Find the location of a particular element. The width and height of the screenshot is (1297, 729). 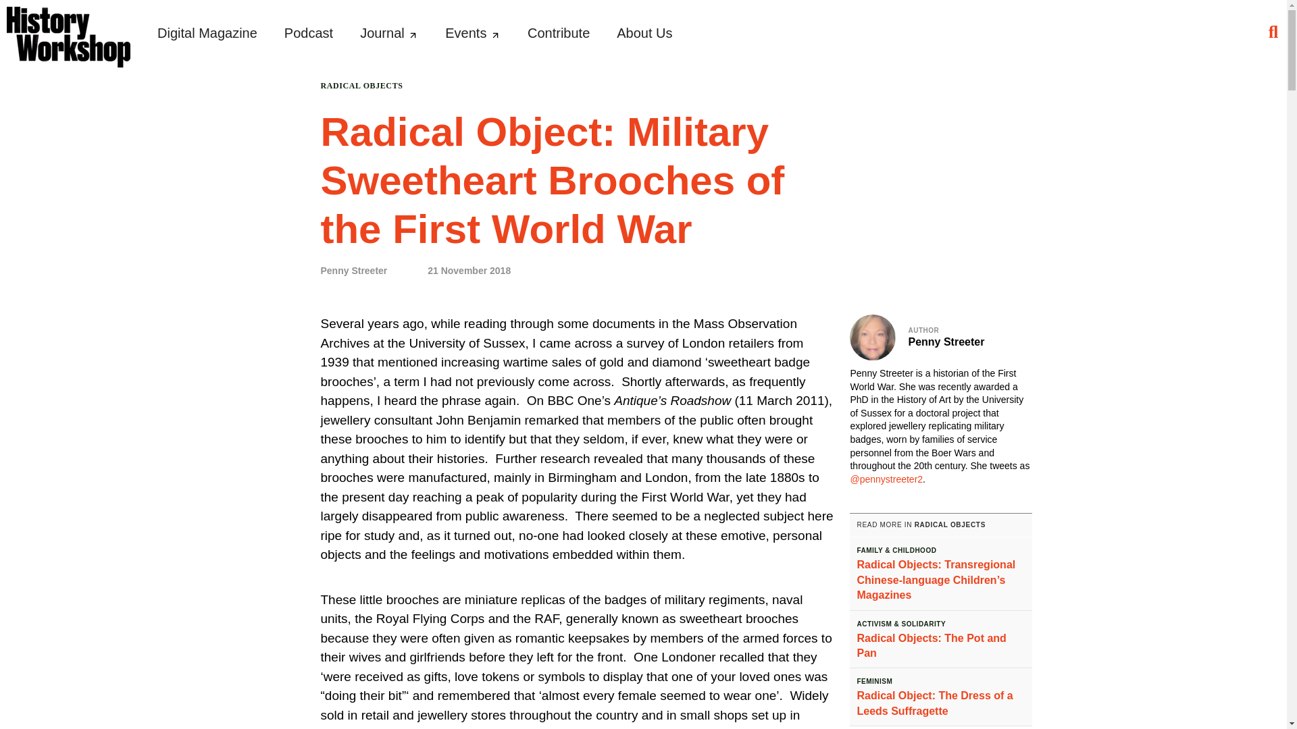

Events is located at coordinates (472, 32).